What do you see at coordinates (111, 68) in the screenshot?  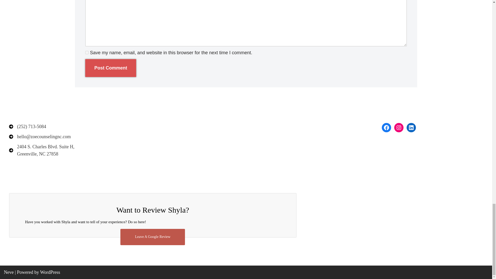 I see `Post Comment` at bounding box center [111, 68].